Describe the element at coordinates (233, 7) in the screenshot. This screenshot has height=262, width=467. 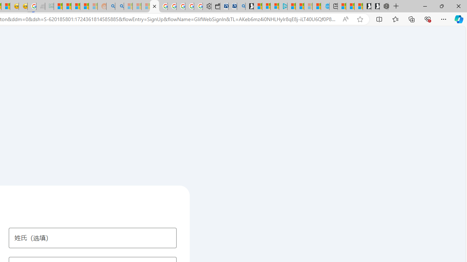
I see `Cheap Car Rentals - Save70.com` at that location.